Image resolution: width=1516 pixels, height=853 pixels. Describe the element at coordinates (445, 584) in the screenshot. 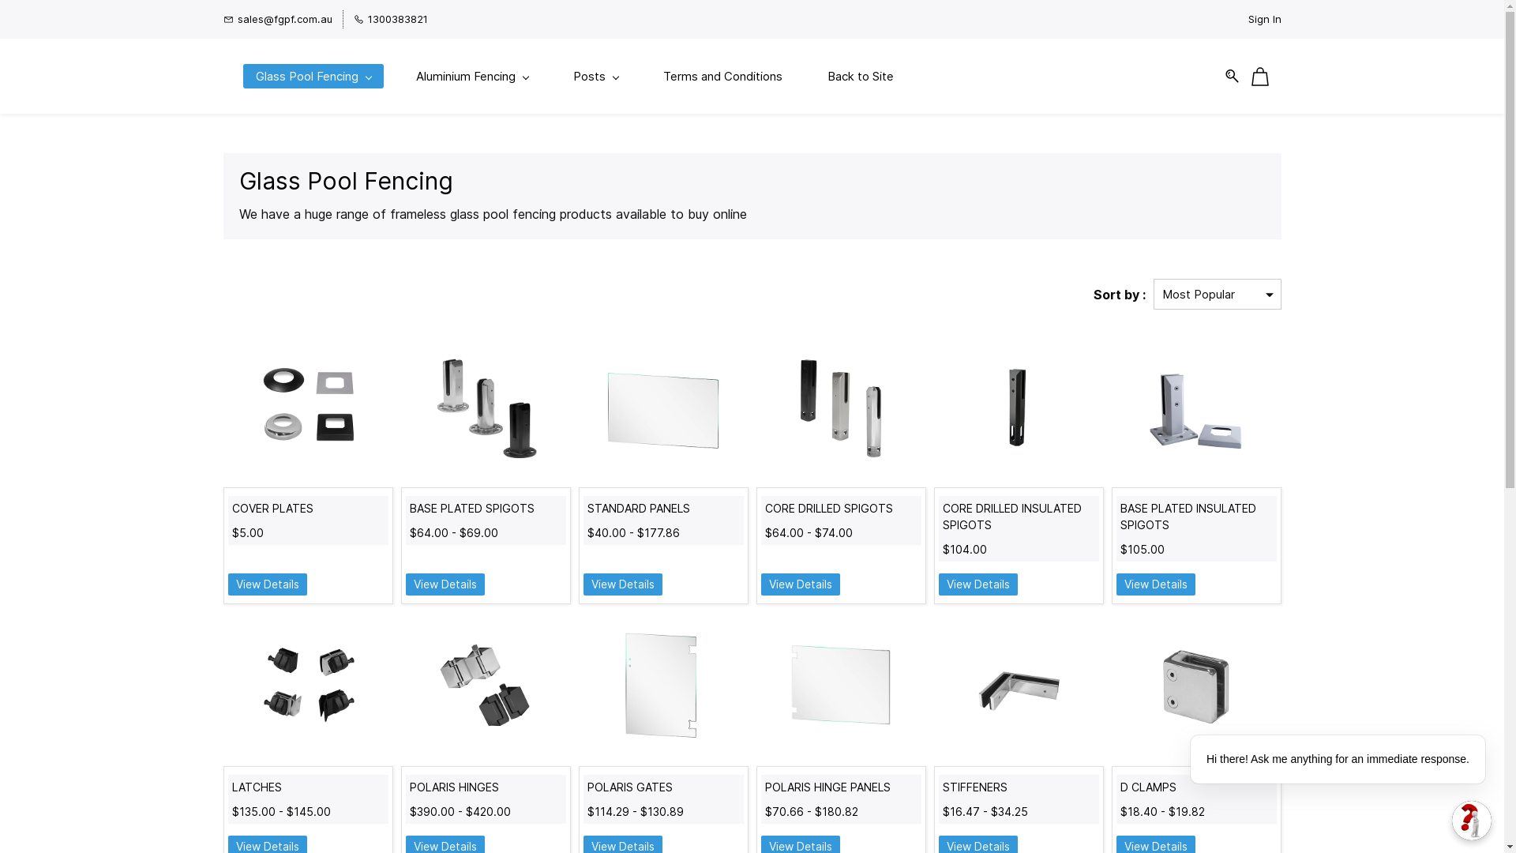

I see `View Details` at that location.